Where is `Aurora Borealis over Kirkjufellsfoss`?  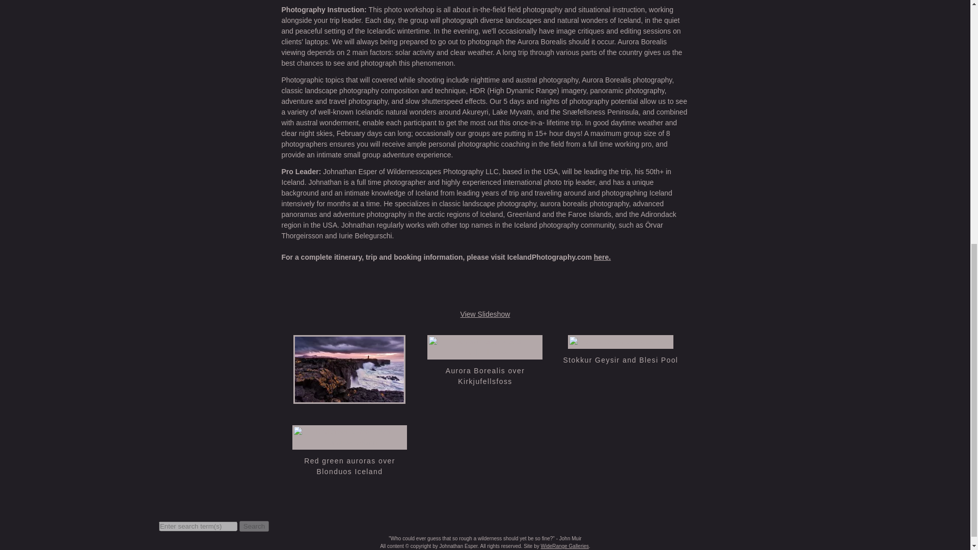
Aurora Borealis over Kirkjufellsfoss is located at coordinates (485, 376).